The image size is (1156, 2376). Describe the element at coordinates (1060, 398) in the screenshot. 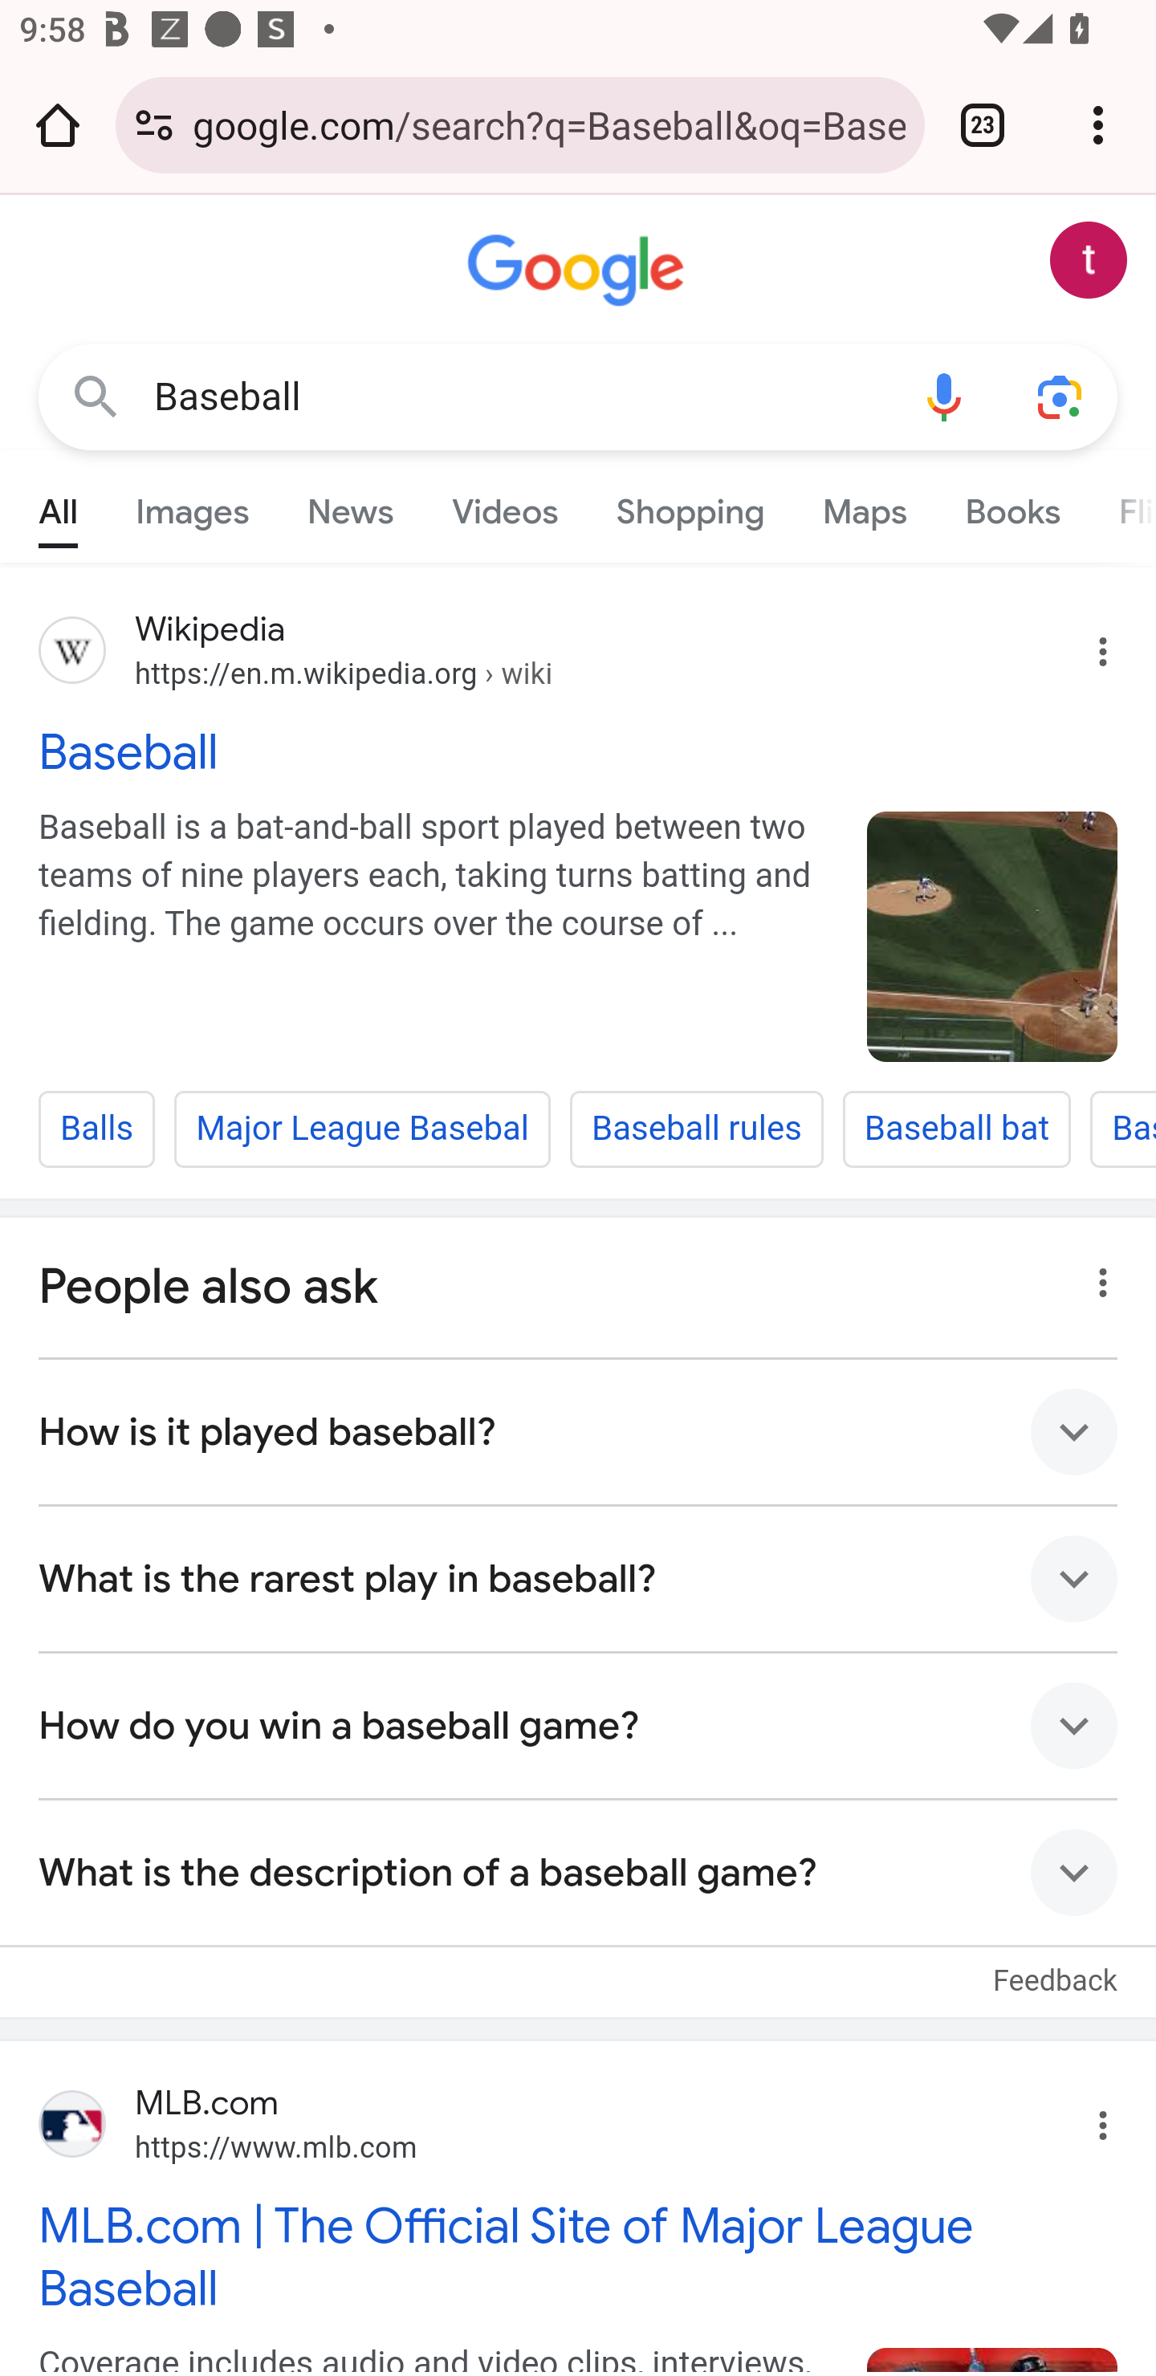

I see `Search using your camera or photos` at that location.